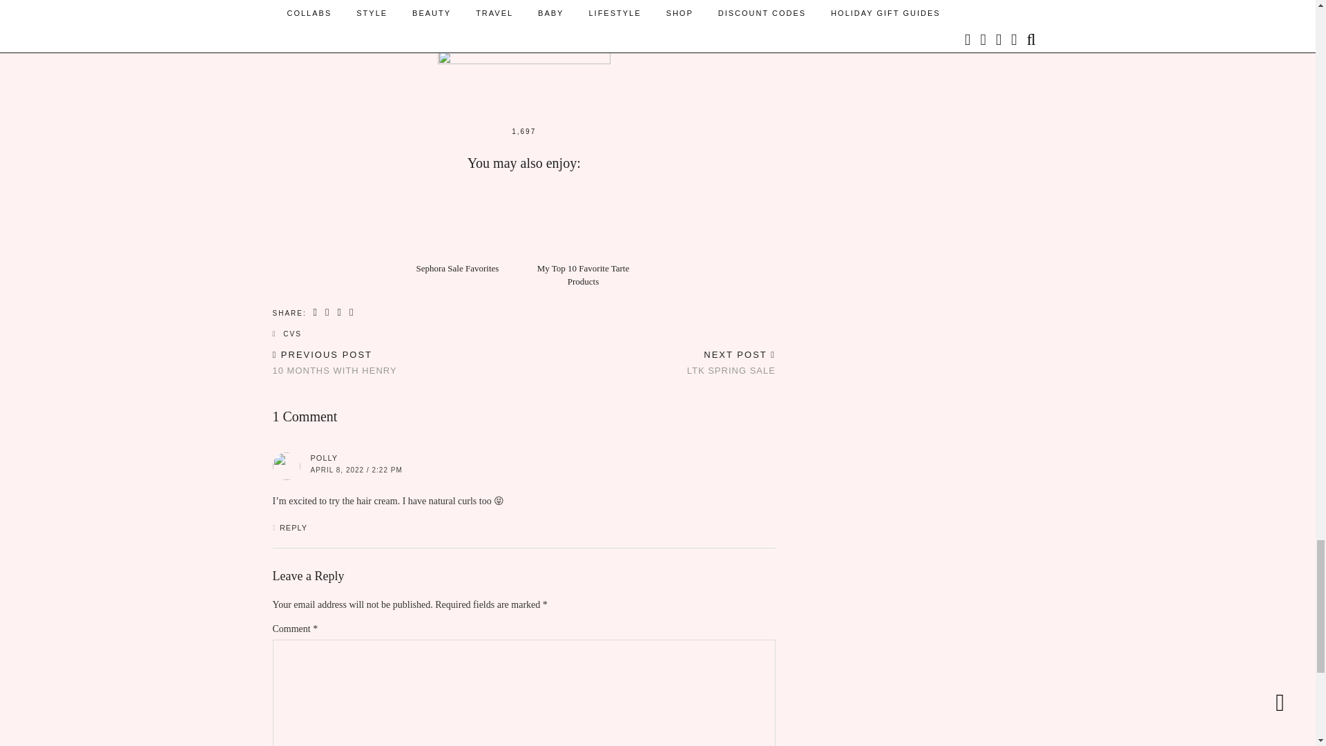  I want to click on My Top 10 Favorite Tarte Products, so click(731, 363).